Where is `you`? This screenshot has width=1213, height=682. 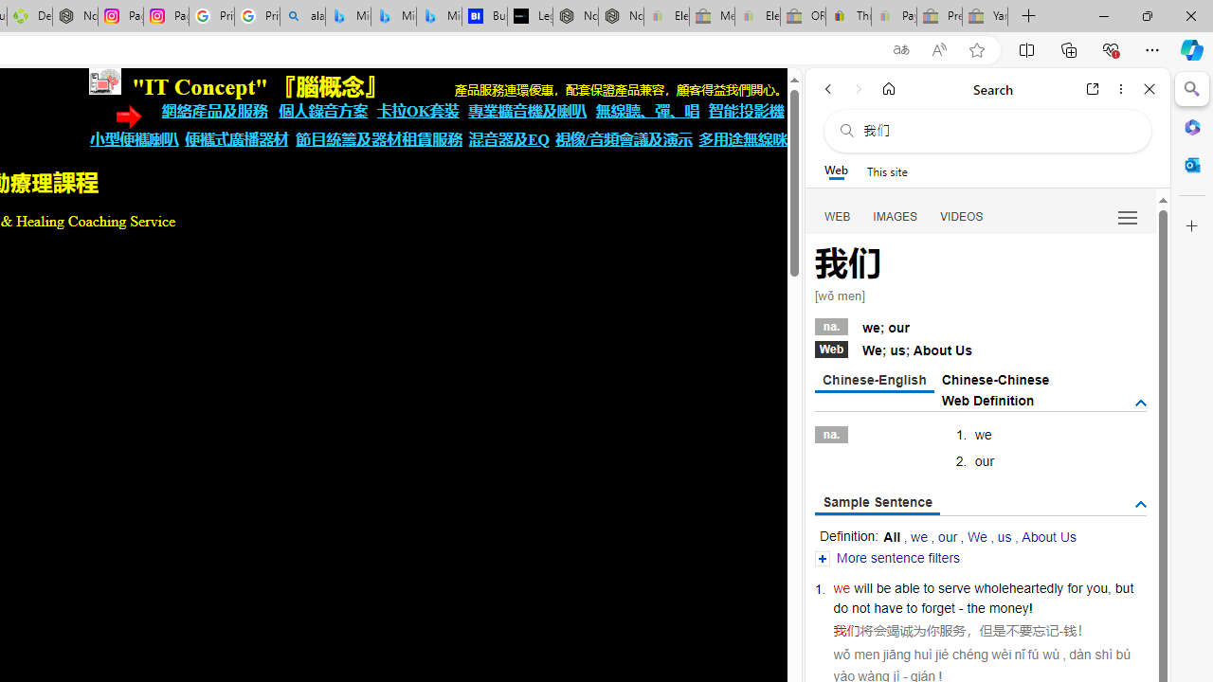
you is located at coordinates (1096, 587).